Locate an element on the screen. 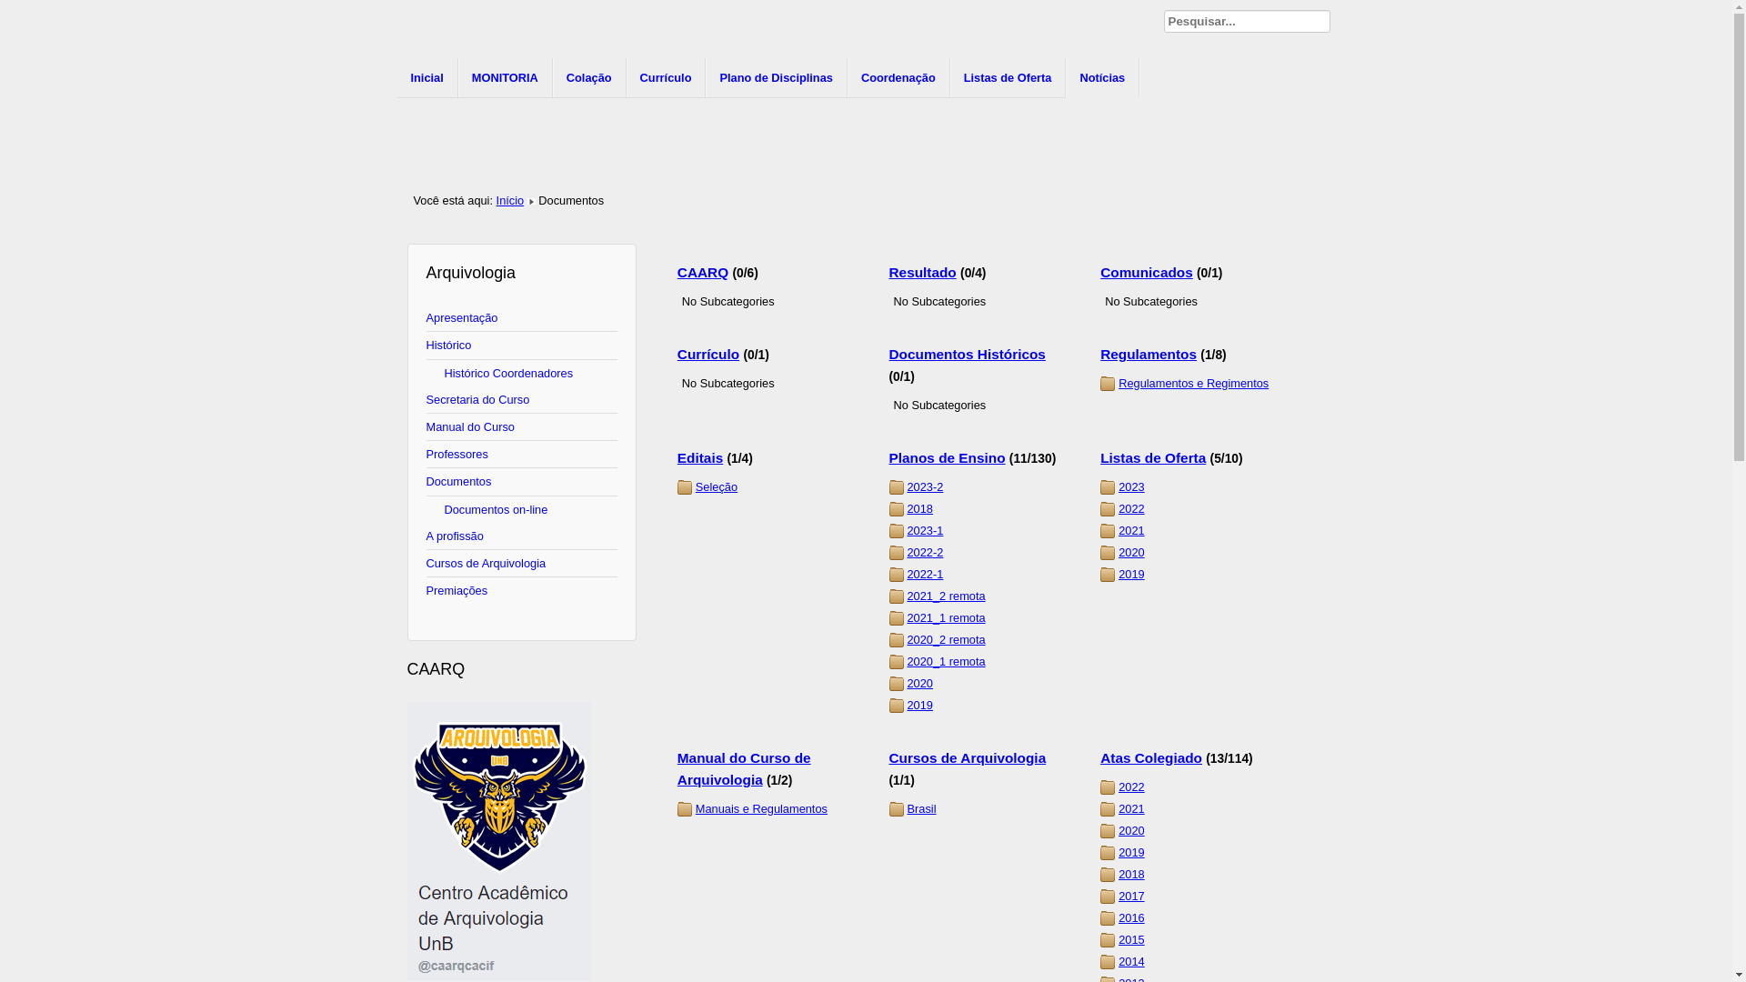 This screenshot has width=1746, height=982. 2021_1 remota is located at coordinates (947, 618).